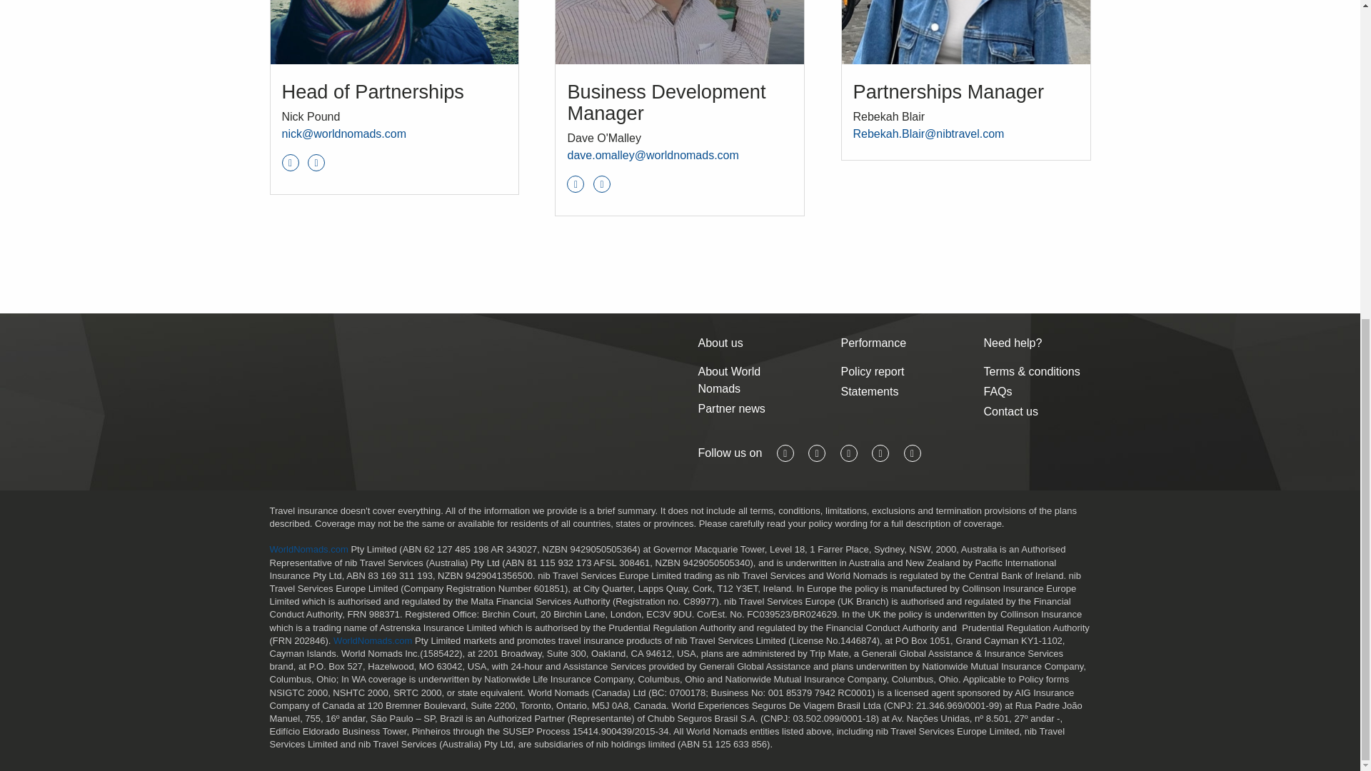 Image resolution: width=1371 pixels, height=771 pixels. What do you see at coordinates (1038, 411) in the screenshot?
I see `Contact us` at bounding box center [1038, 411].